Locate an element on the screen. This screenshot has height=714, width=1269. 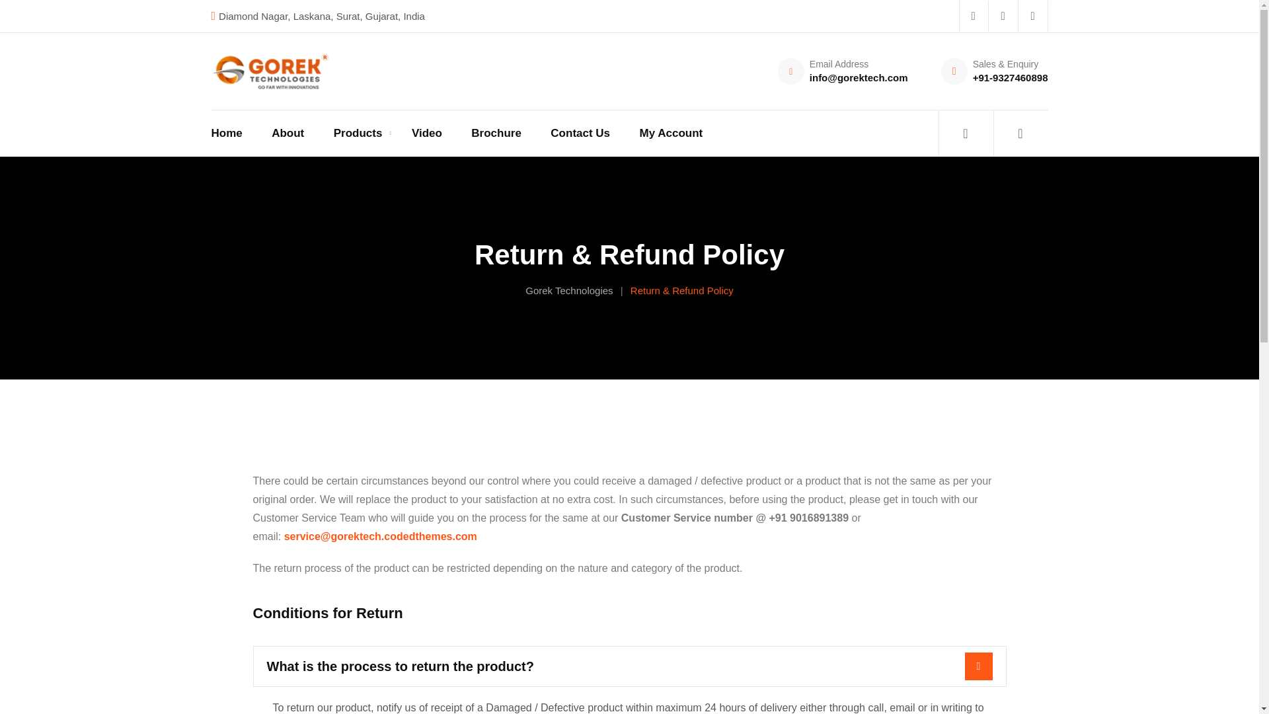
View your shopping cart is located at coordinates (1020, 134).